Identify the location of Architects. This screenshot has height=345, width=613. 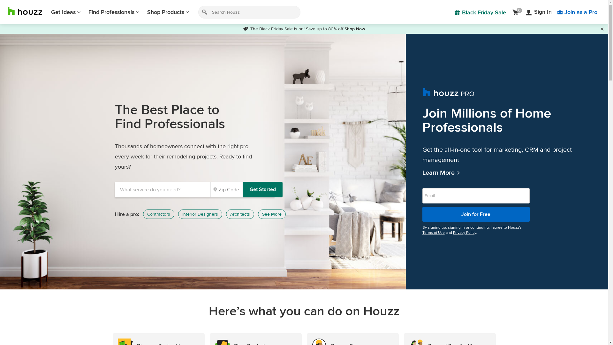
(240, 214).